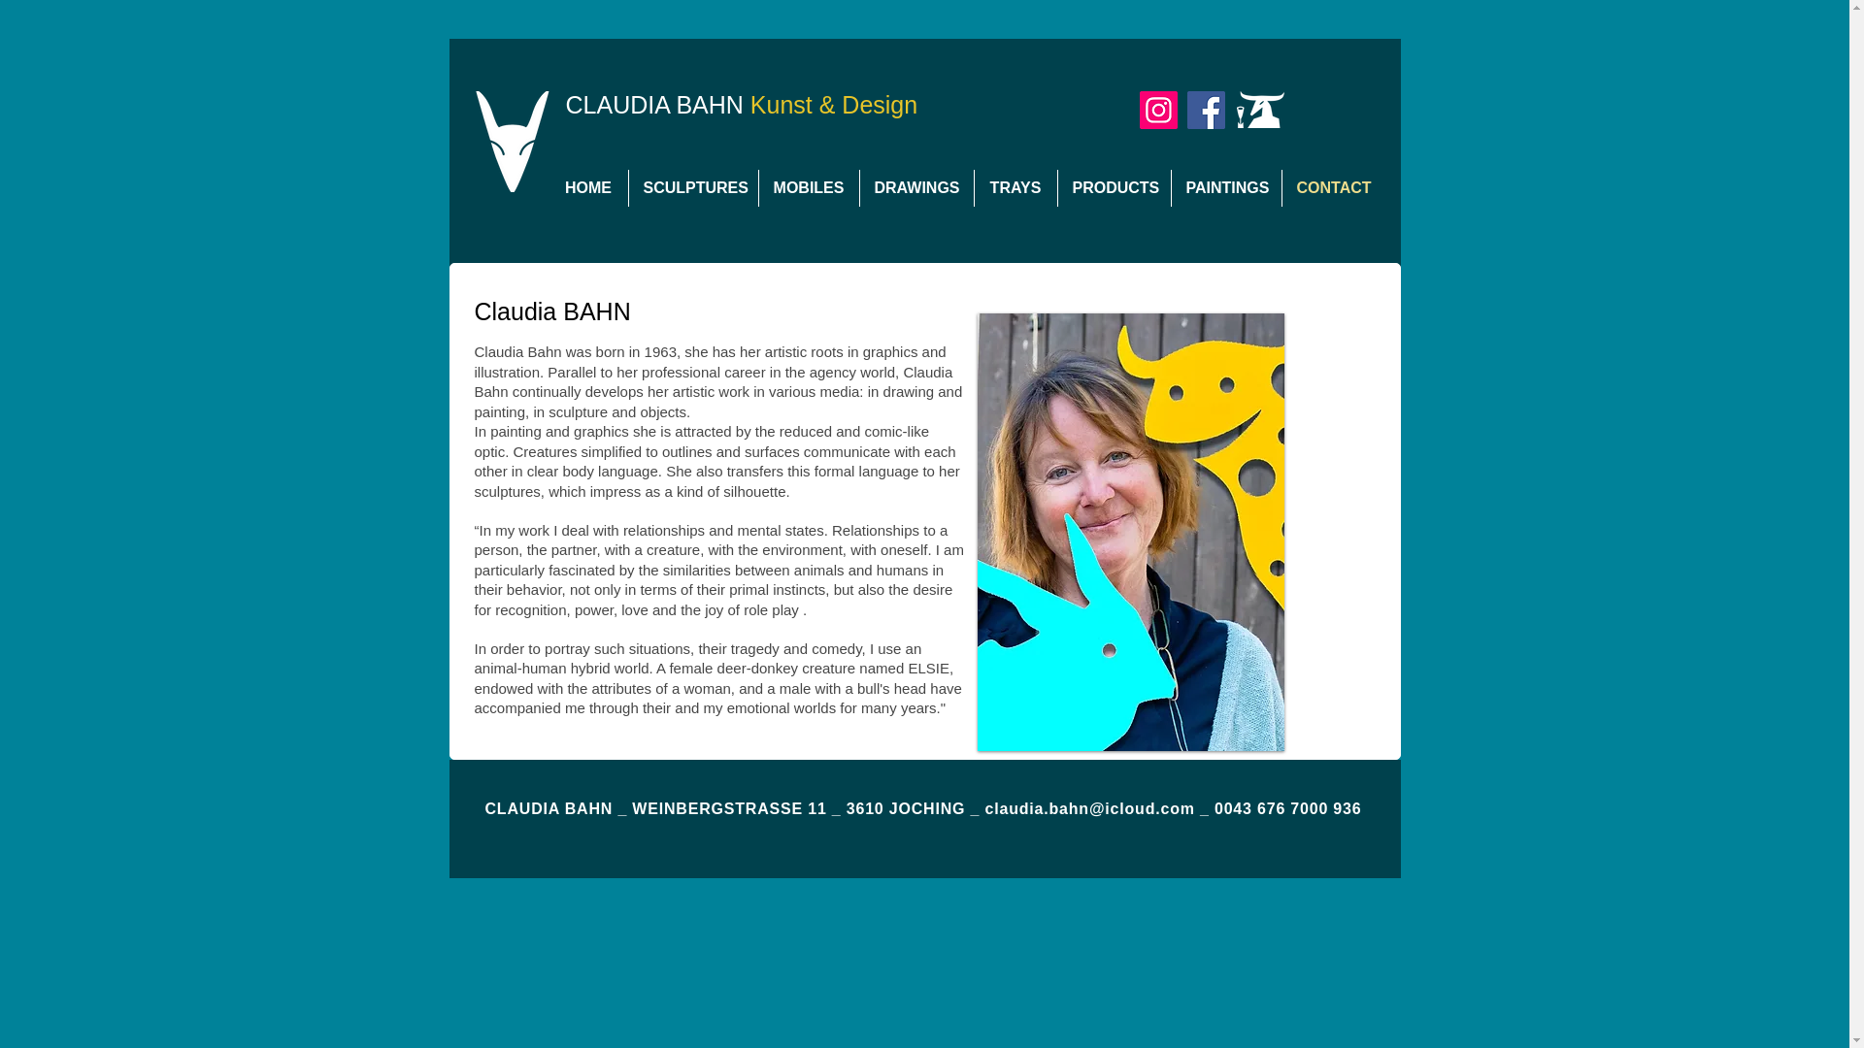 This screenshot has height=1048, width=1864. I want to click on PRODUCTS, so click(1115, 187).